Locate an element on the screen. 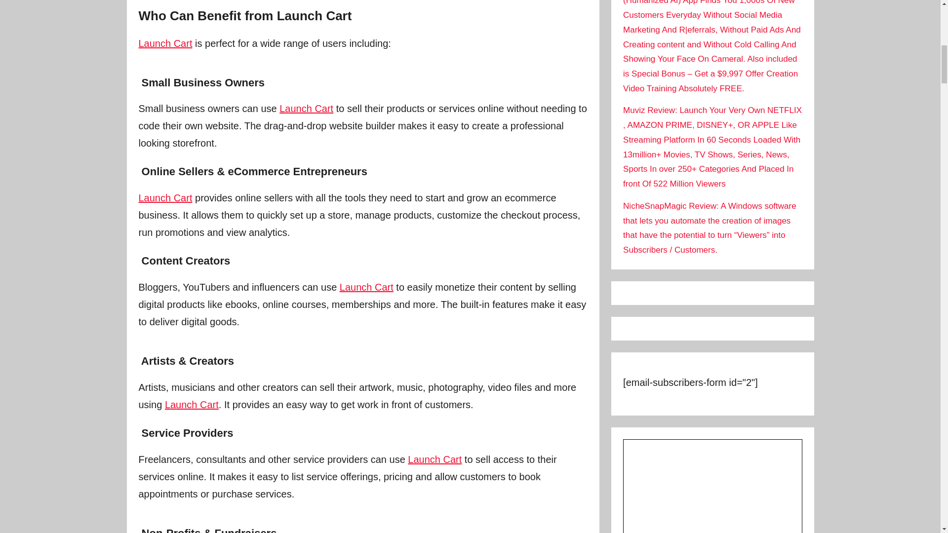  Launch Cart is located at coordinates (165, 43).